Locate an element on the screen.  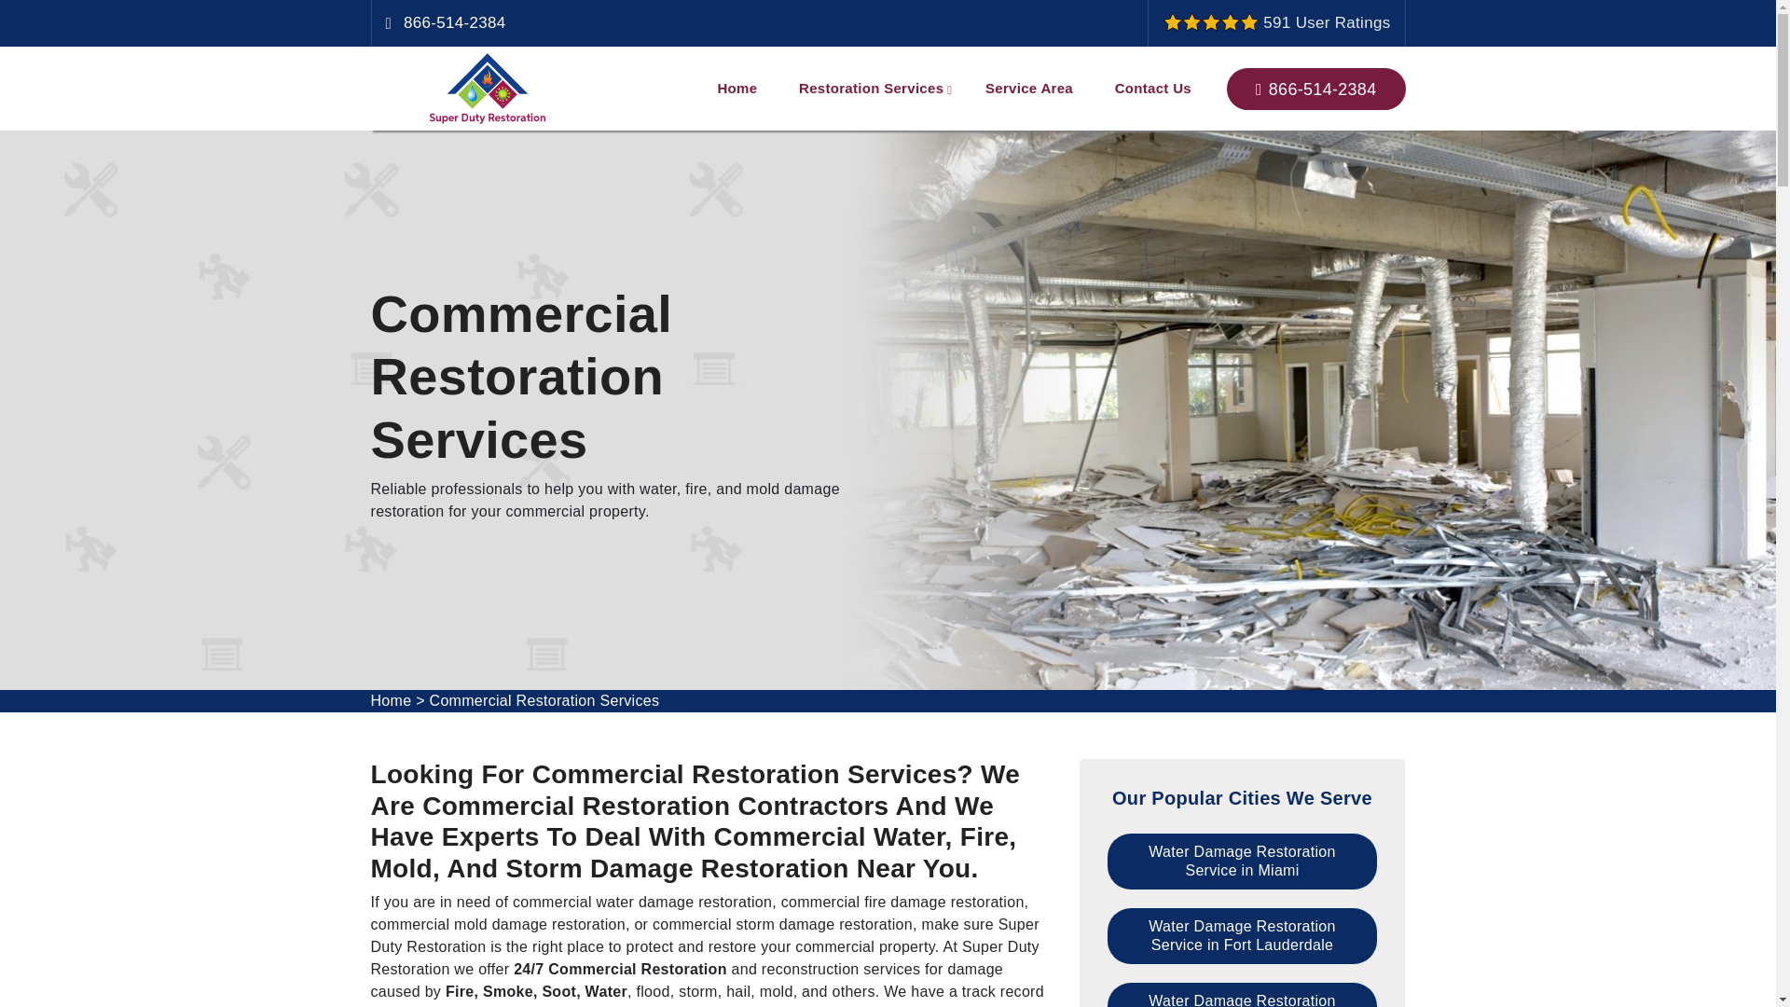
866-514-2384 is located at coordinates (1315, 88).